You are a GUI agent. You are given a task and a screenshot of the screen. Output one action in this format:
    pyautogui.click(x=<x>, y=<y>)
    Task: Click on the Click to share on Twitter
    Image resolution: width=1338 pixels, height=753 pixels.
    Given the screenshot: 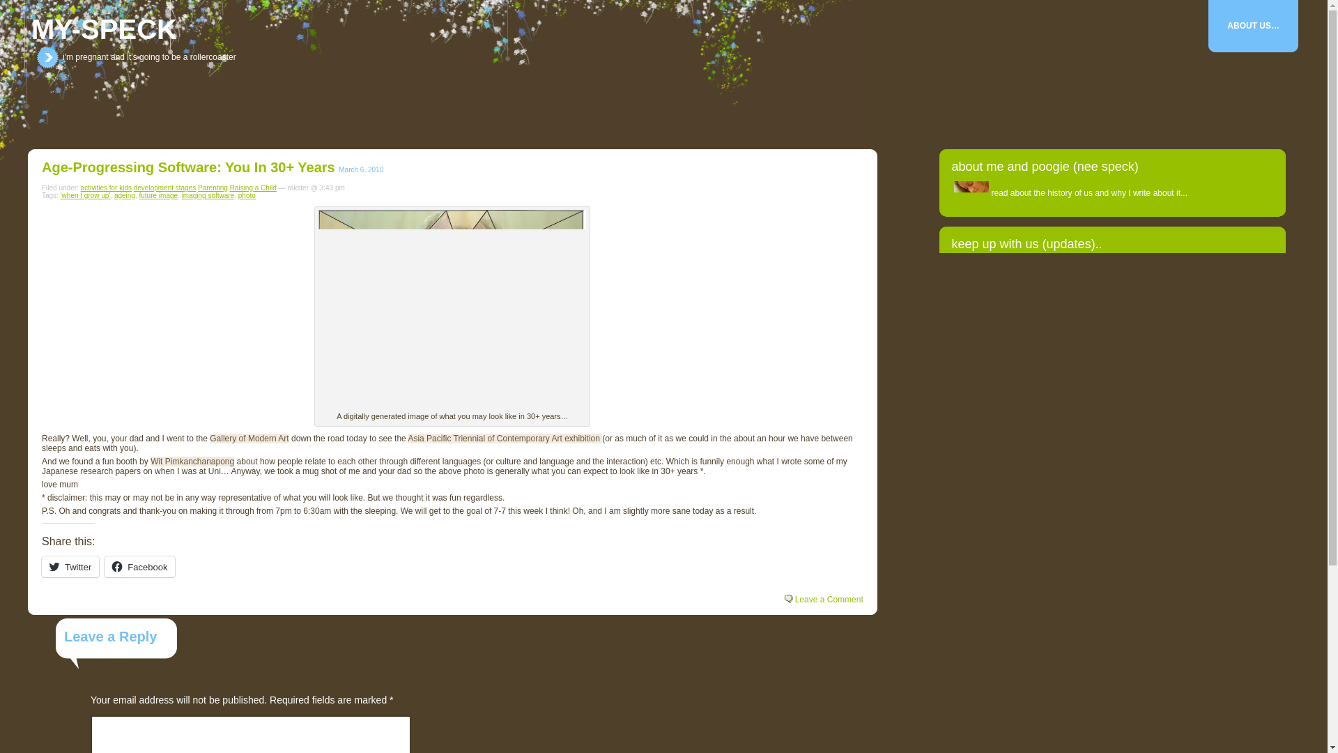 What is the action you would take?
    pyautogui.click(x=70, y=567)
    